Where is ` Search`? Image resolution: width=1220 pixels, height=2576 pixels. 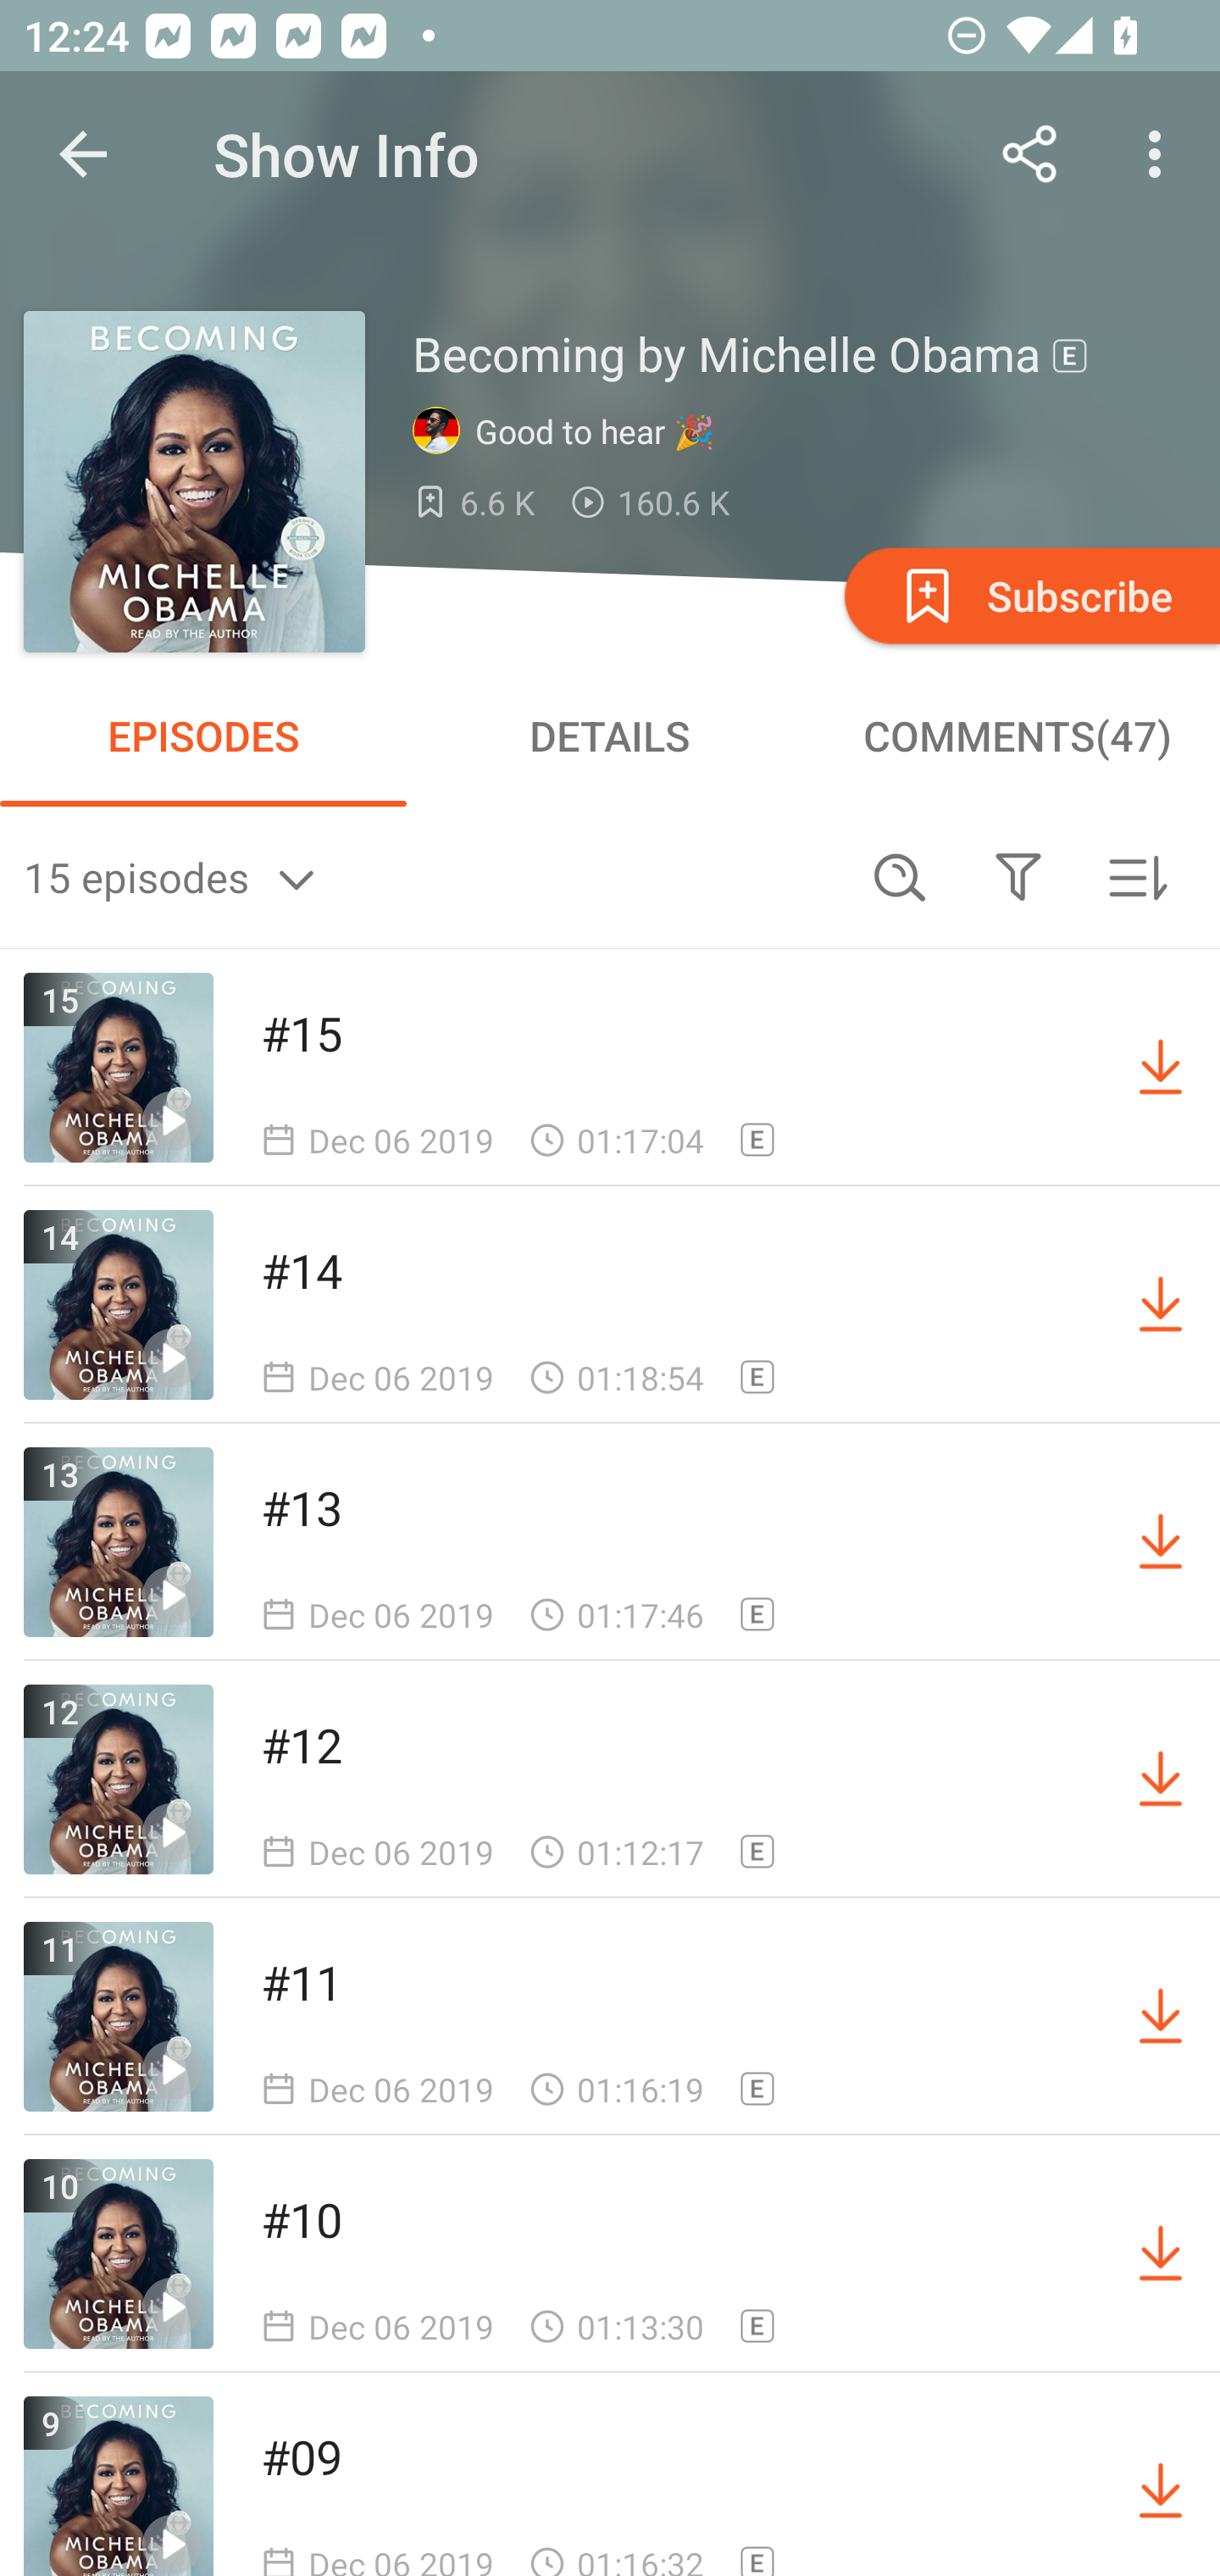
 Search is located at coordinates (900, 876).